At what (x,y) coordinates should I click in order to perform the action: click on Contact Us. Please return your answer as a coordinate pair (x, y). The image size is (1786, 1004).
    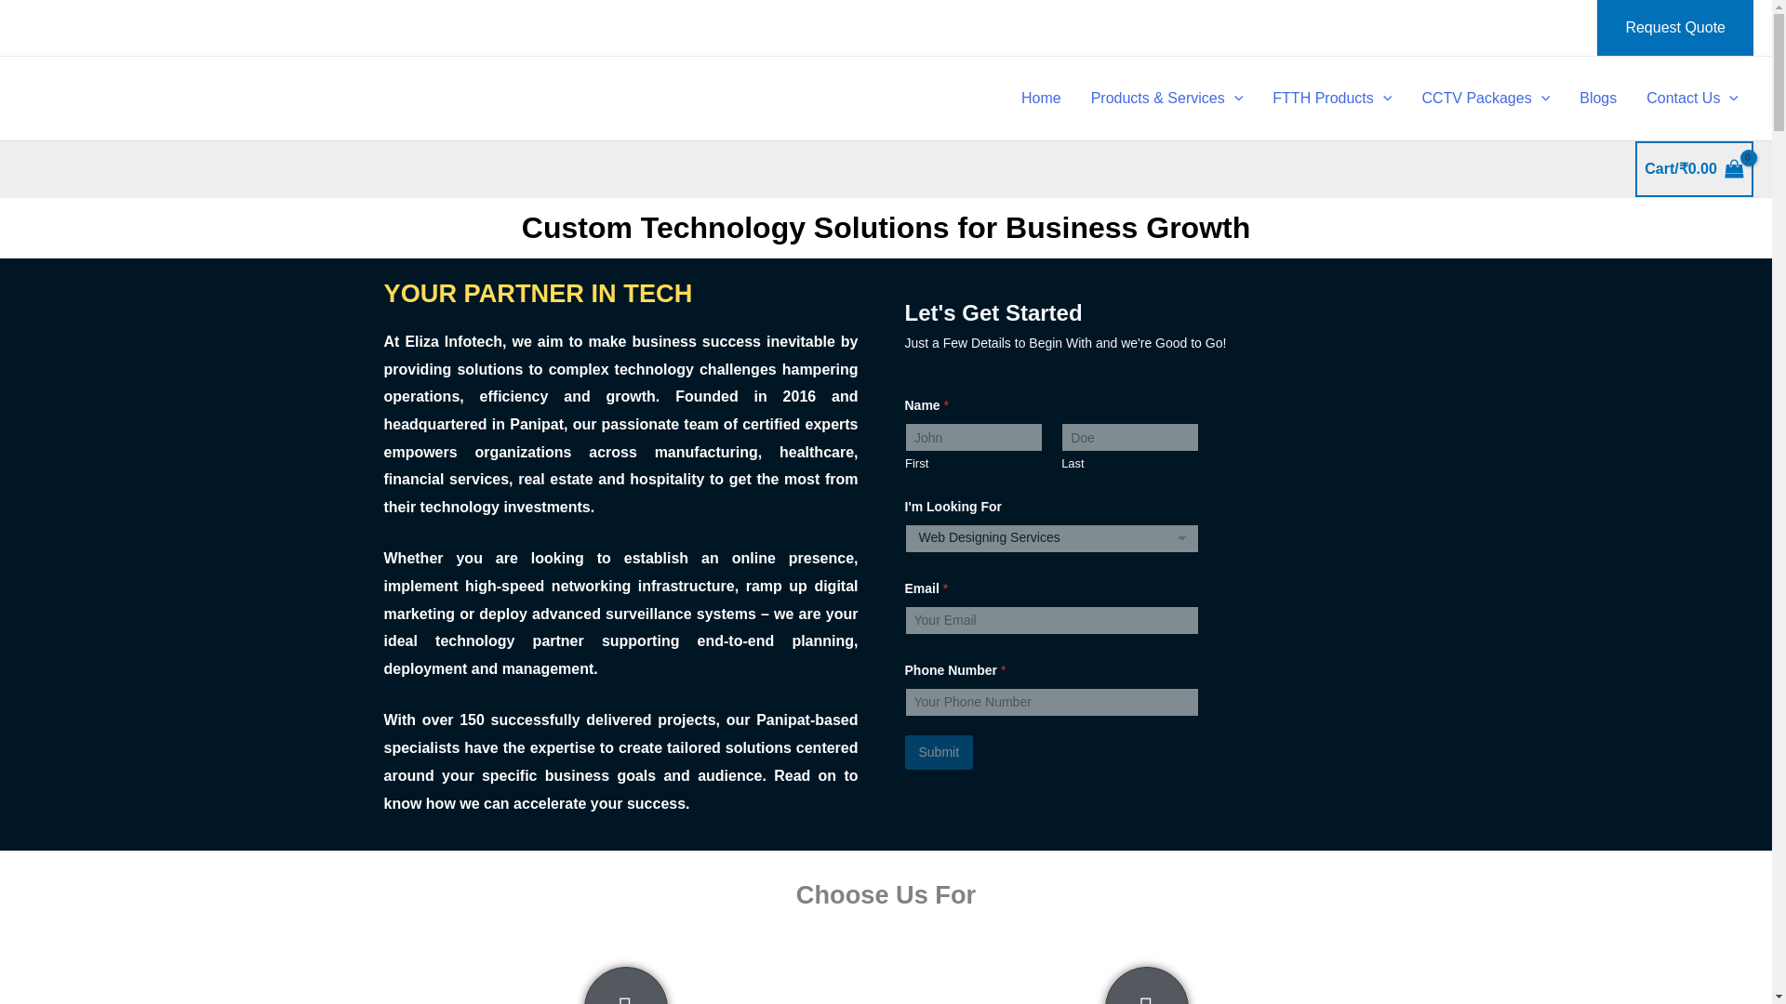
    Looking at the image, I should click on (1693, 99).